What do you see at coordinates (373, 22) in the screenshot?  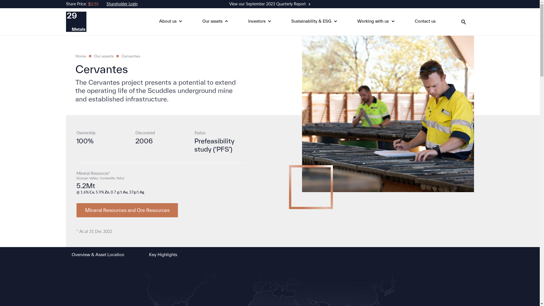 I see `Working with us` at bounding box center [373, 22].